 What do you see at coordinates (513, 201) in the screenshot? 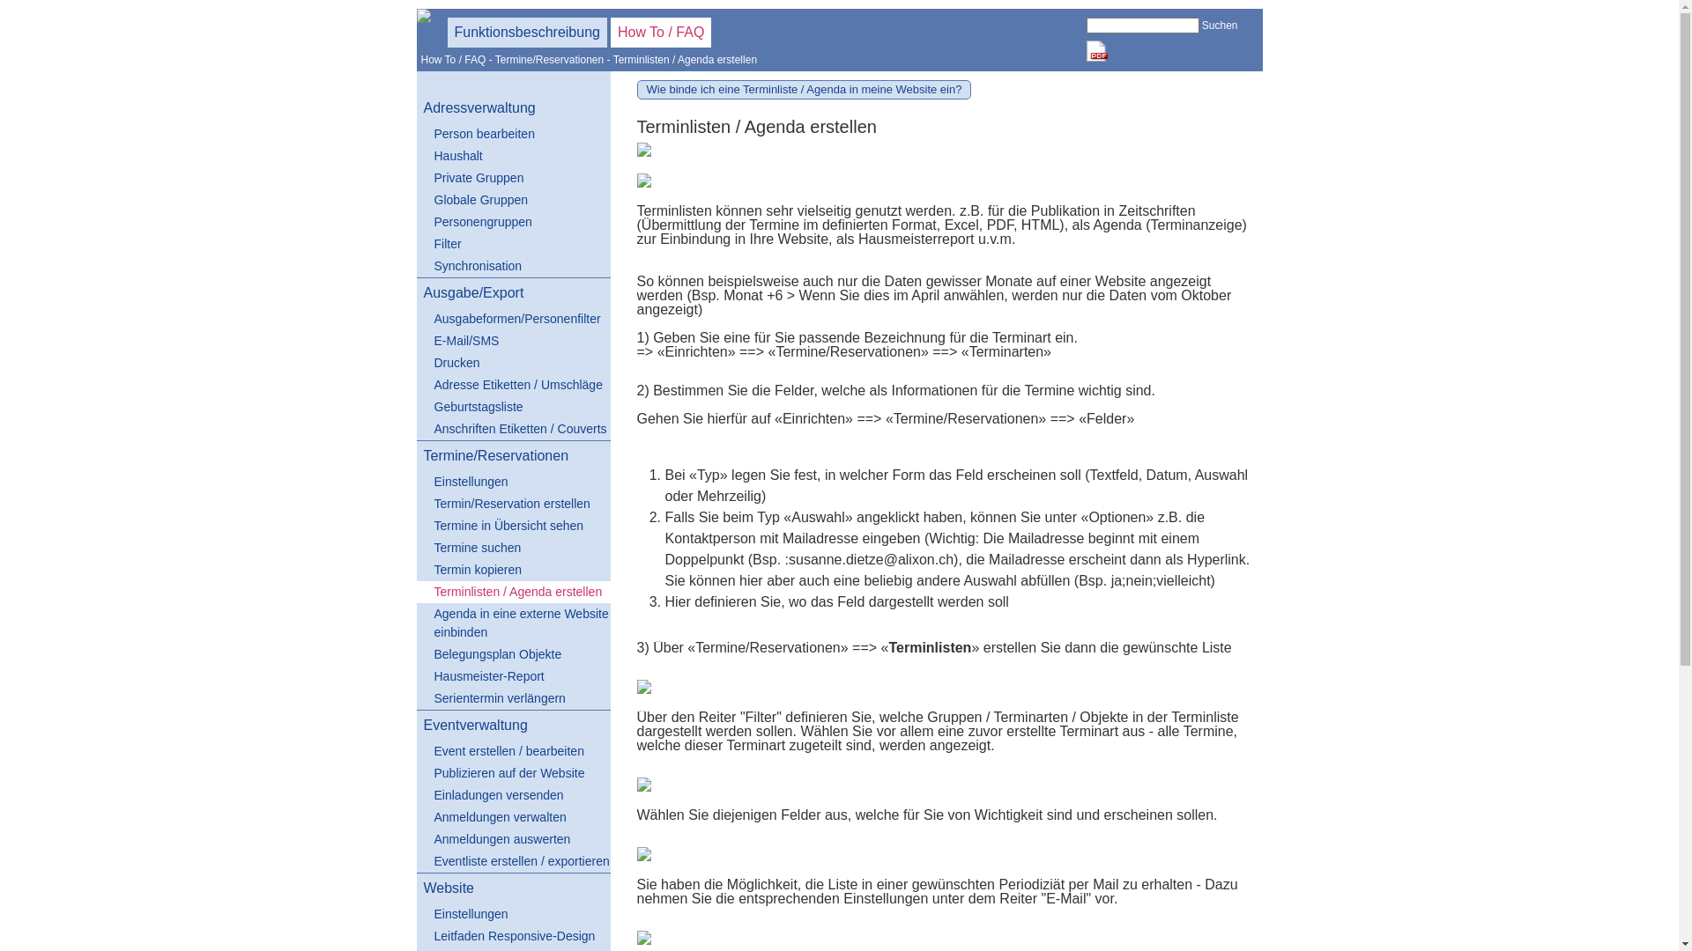
I see `Globale Gruppen` at bounding box center [513, 201].